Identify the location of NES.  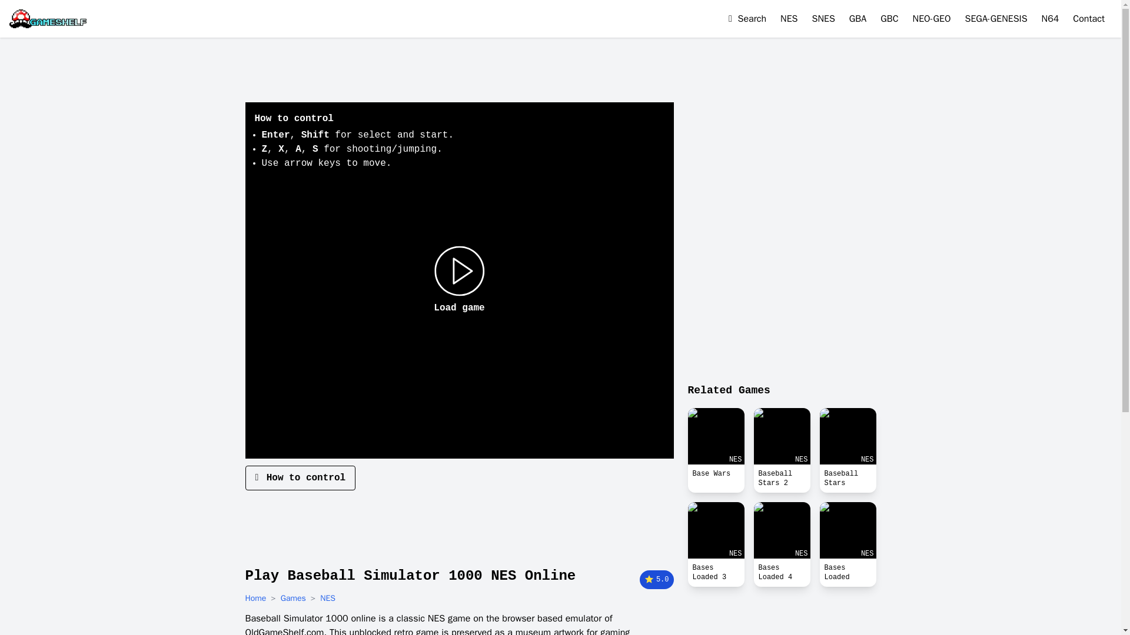
(847, 436).